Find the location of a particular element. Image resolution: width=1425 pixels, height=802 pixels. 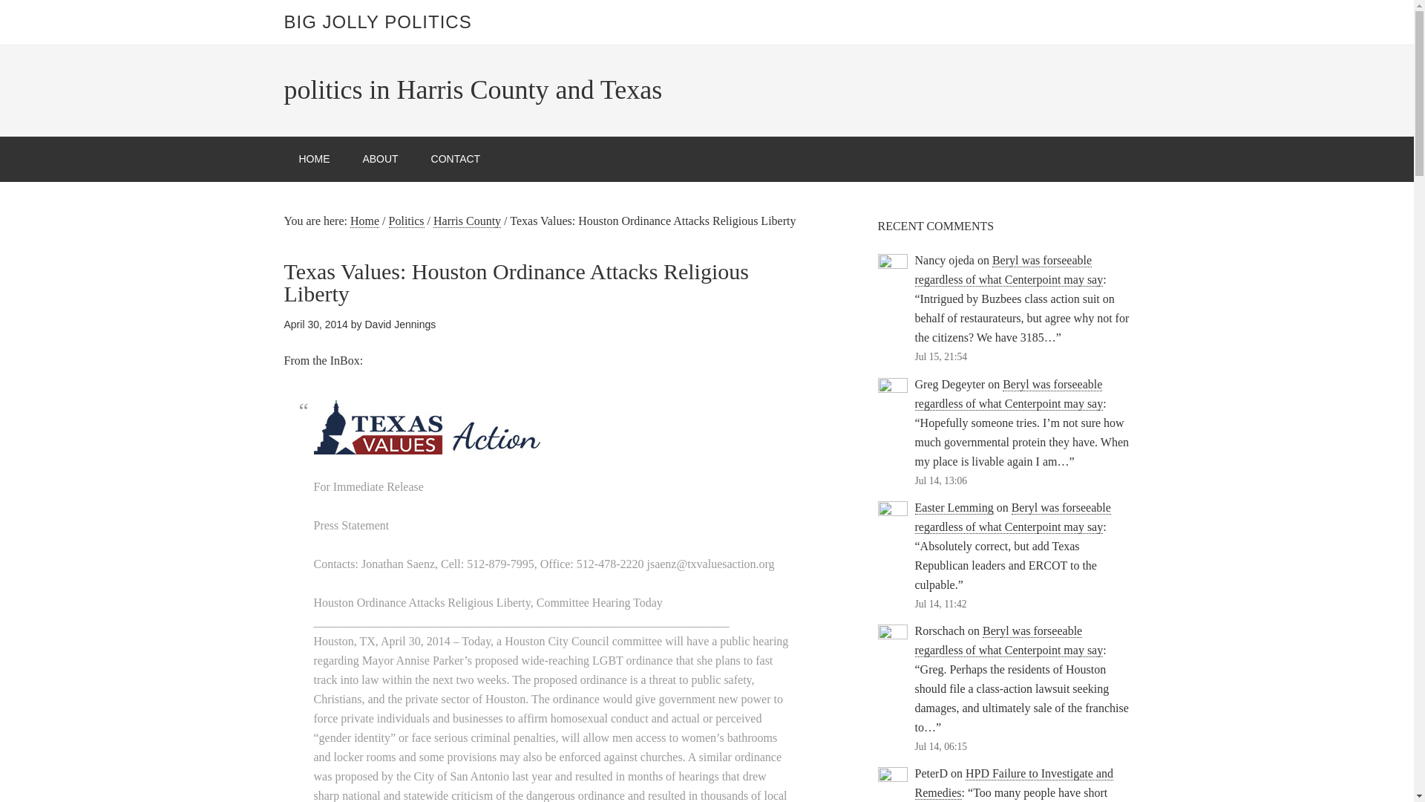

David Jennings is located at coordinates (400, 324).